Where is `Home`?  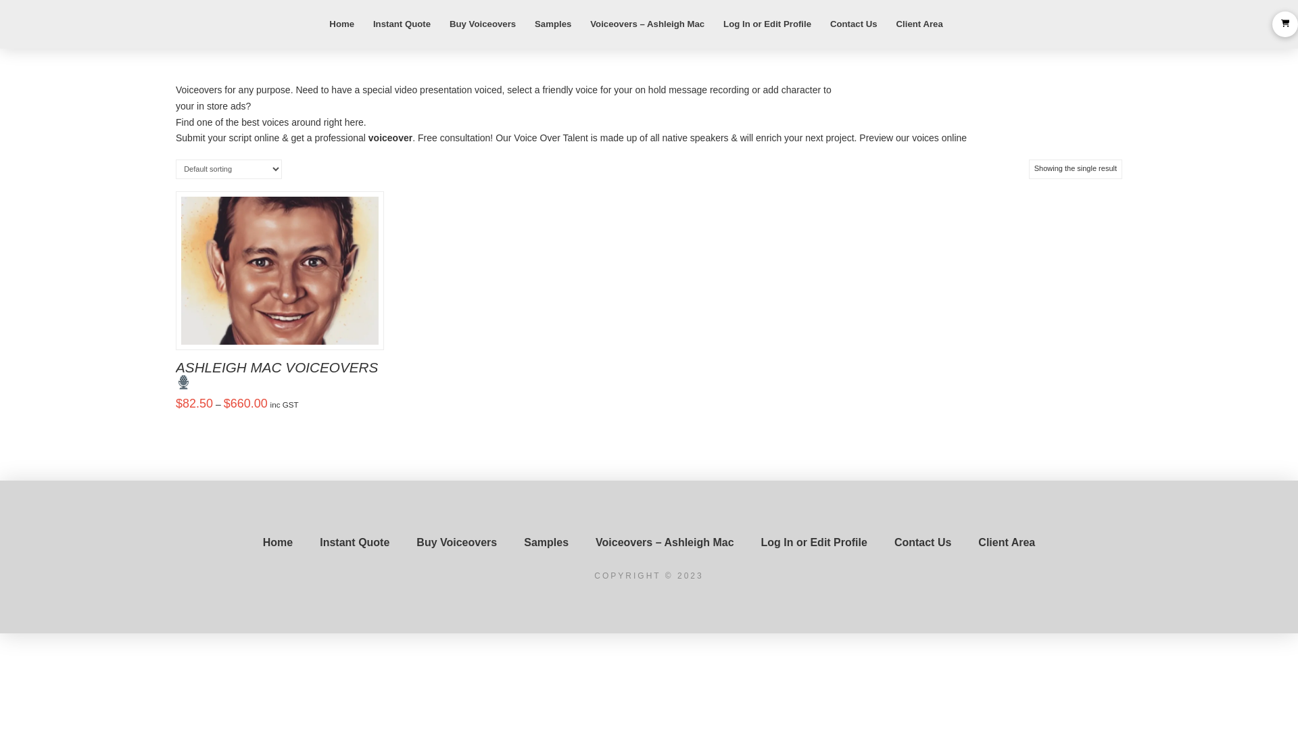
Home is located at coordinates (342, 24).